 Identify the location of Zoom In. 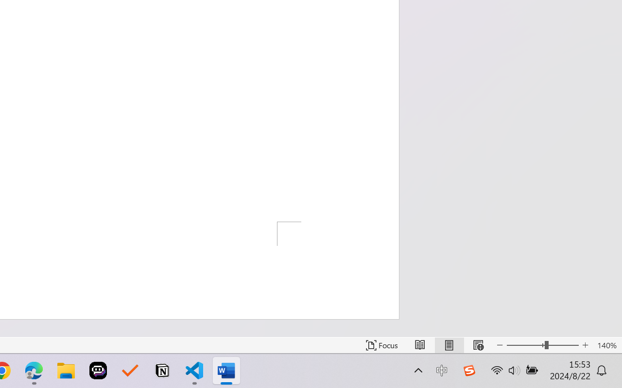
(585, 345).